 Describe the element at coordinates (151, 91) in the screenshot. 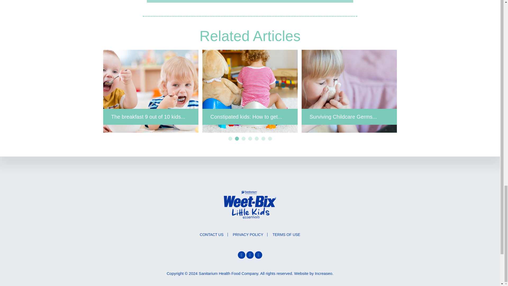

I see `The breakfast 9 out of 10 kids dietitians recommend` at that location.